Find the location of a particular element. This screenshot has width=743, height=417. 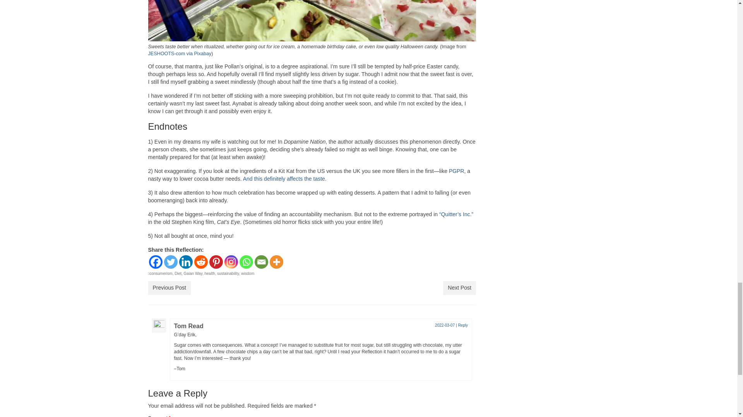

And this definitely affects the taste is located at coordinates (284, 178).